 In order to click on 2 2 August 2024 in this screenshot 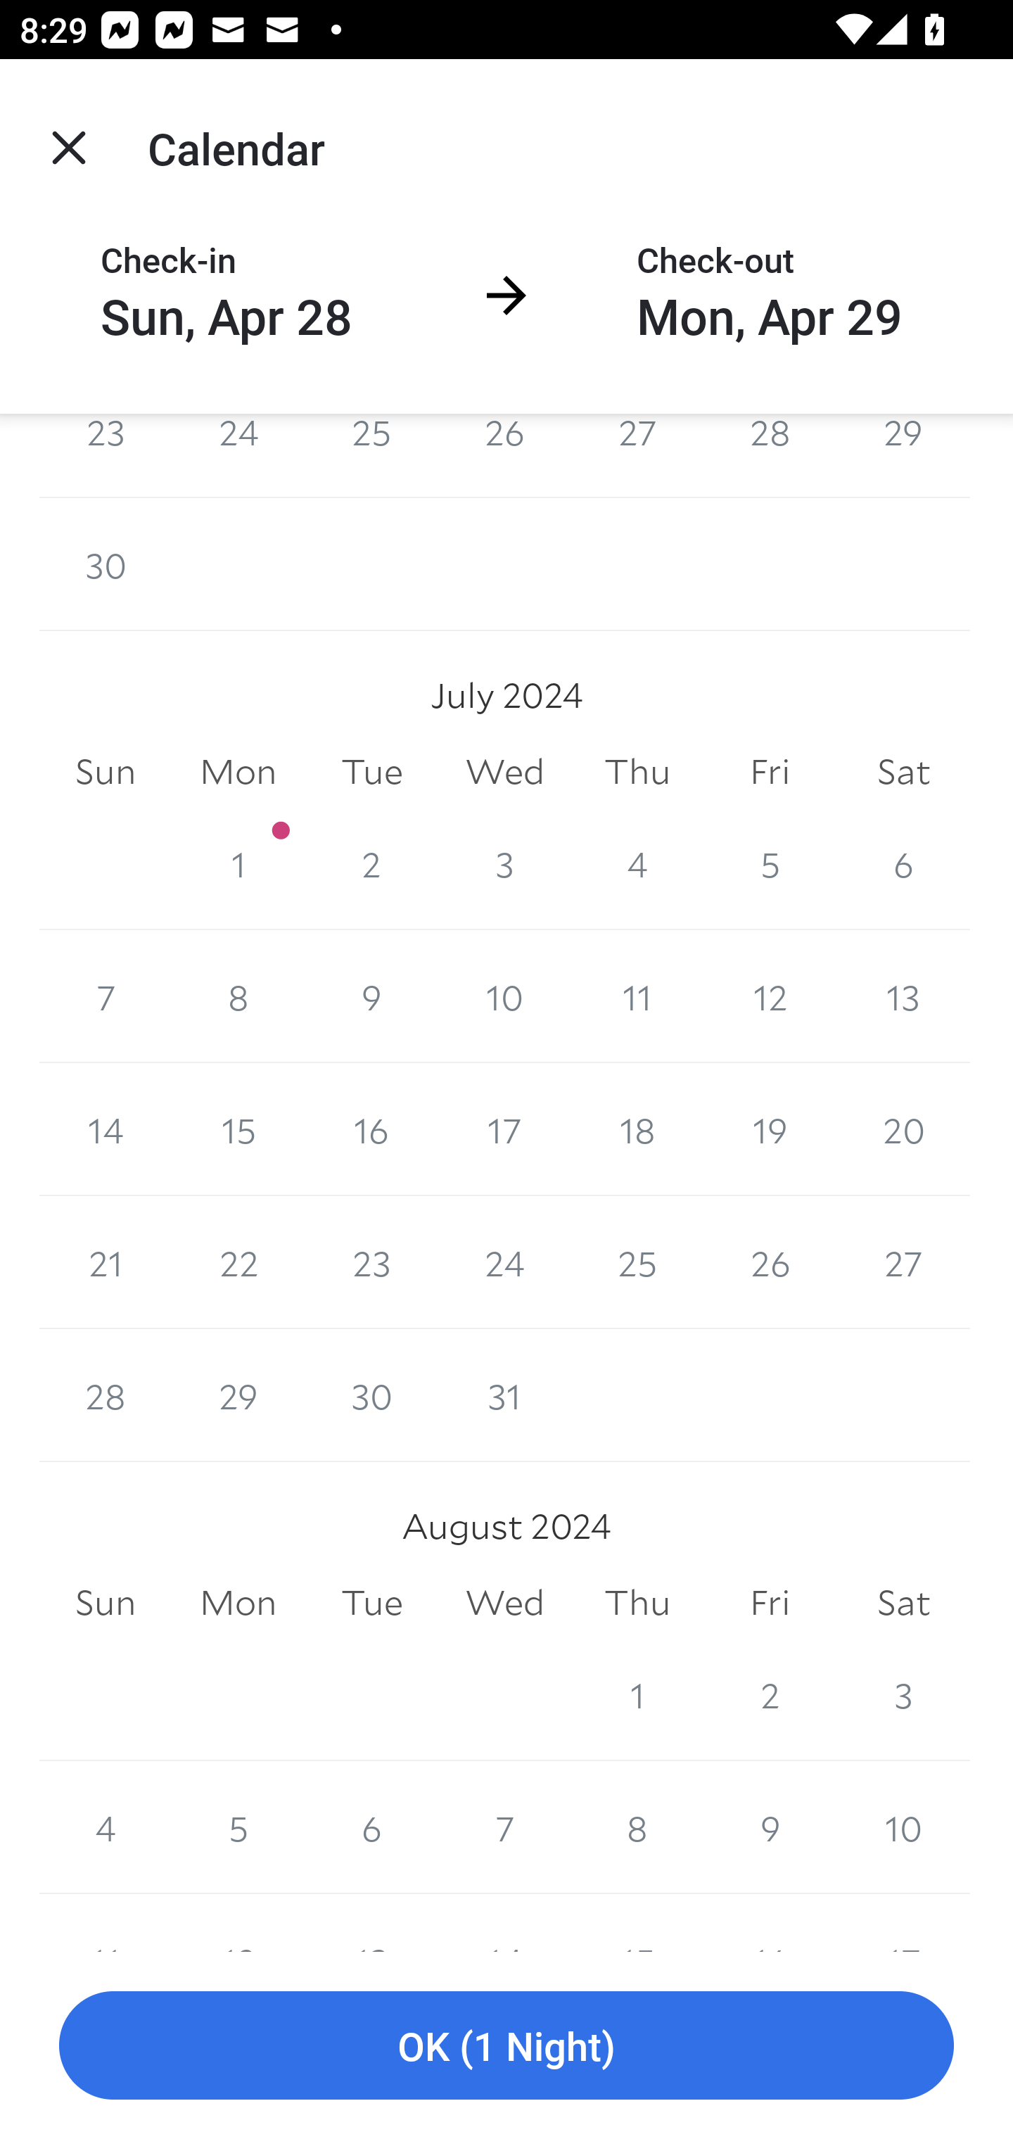, I will do `click(770, 1694)`.